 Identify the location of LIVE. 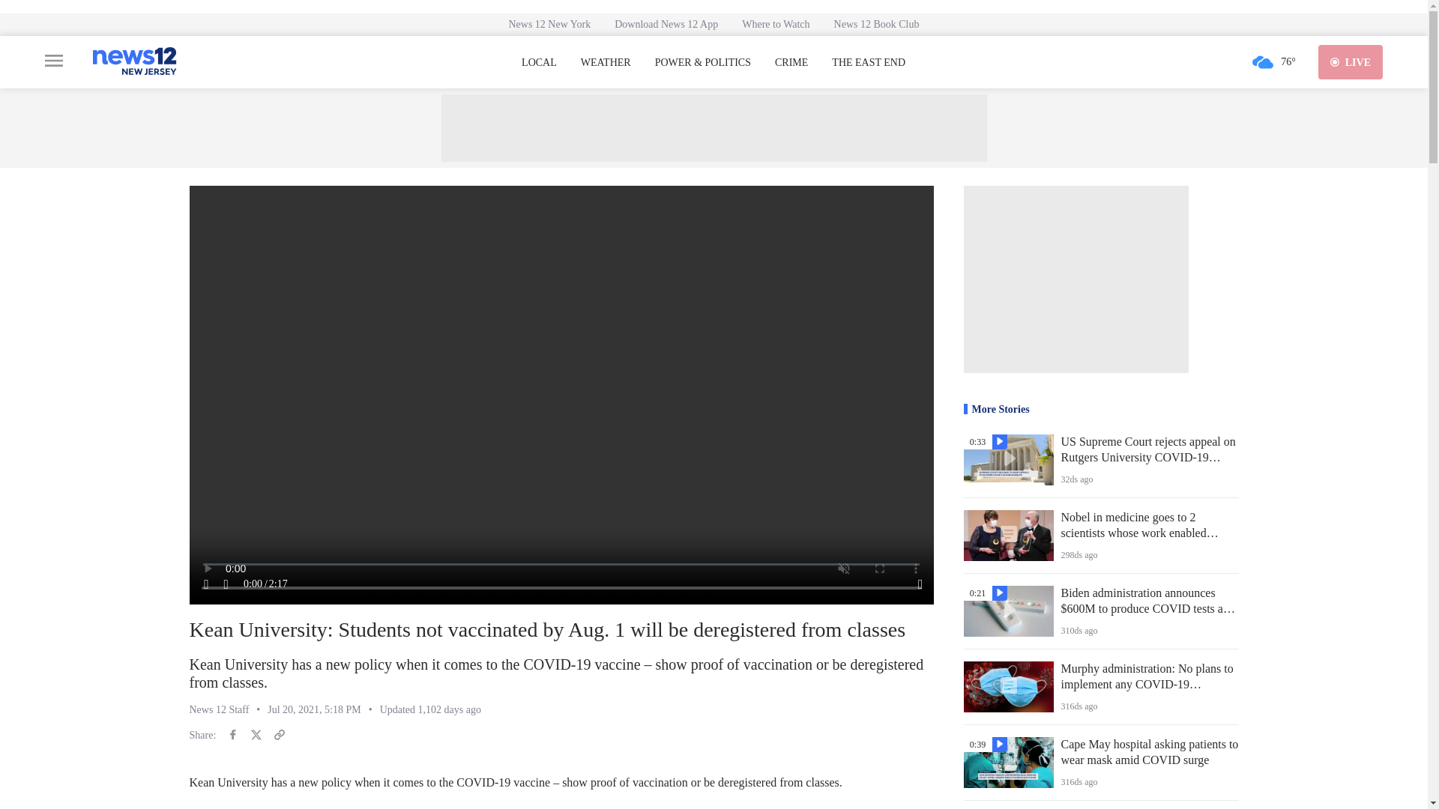
(1351, 61).